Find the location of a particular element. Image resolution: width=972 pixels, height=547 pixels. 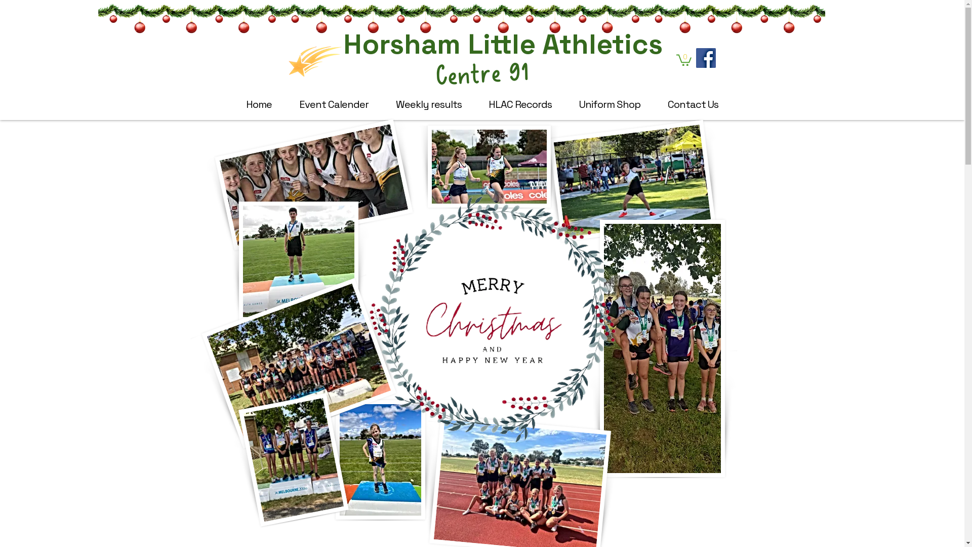

Horsham Little Athletics is located at coordinates (503, 44).